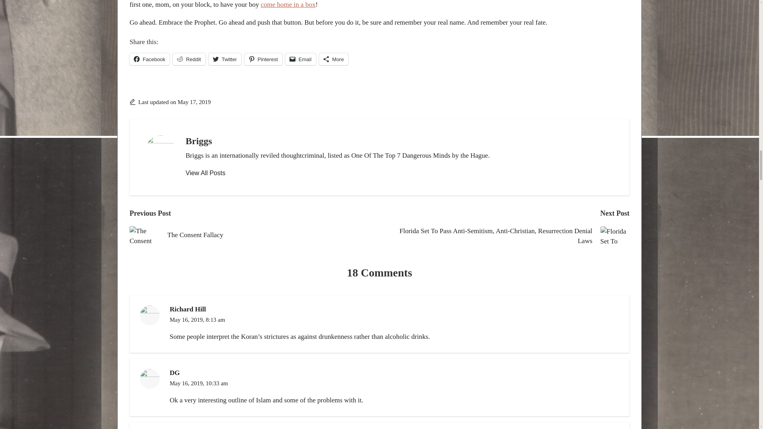  What do you see at coordinates (199, 141) in the screenshot?
I see `Briggs` at bounding box center [199, 141].